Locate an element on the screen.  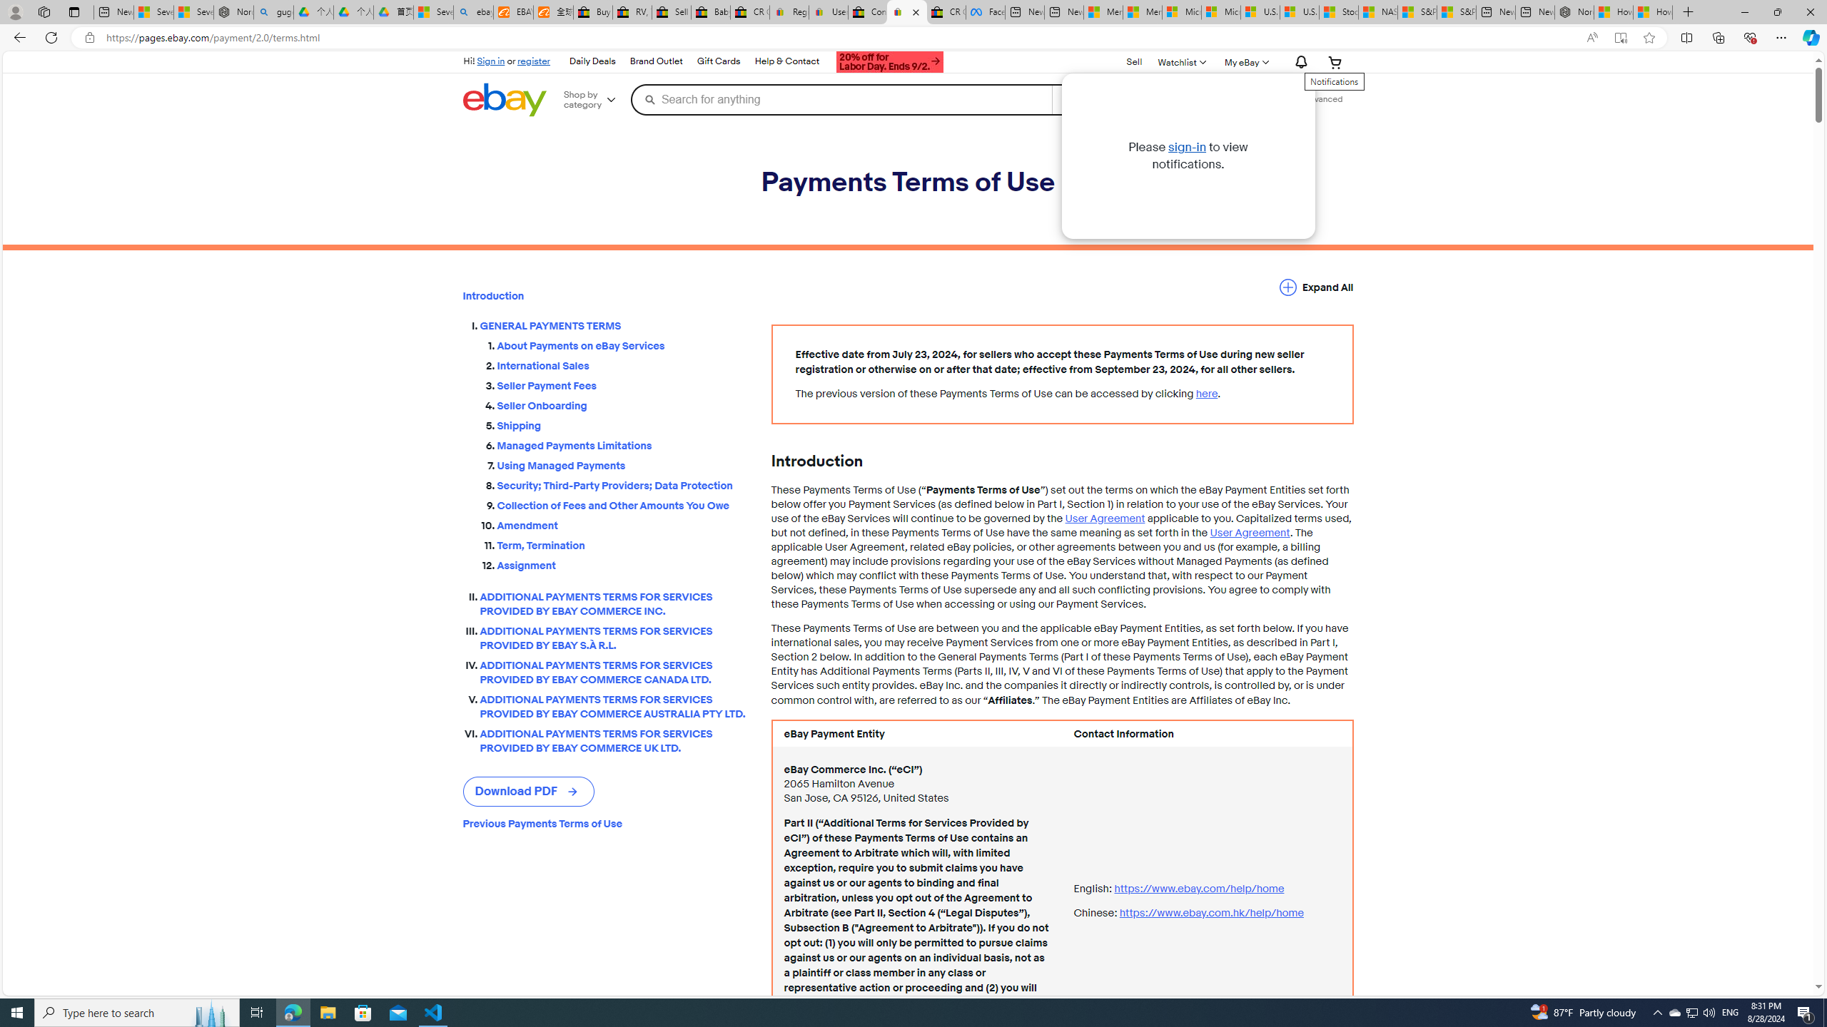
Please sign-in to view notifications. is located at coordinates (1299, 63).